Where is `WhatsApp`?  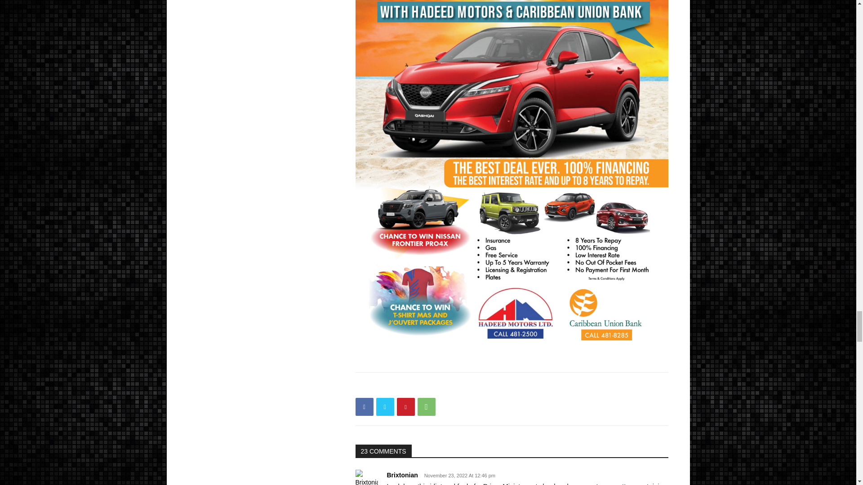 WhatsApp is located at coordinates (426, 406).